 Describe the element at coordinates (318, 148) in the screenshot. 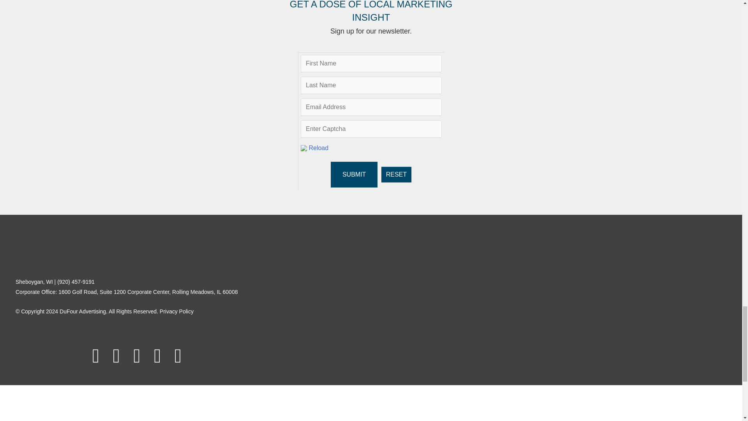

I see `Reload` at that location.